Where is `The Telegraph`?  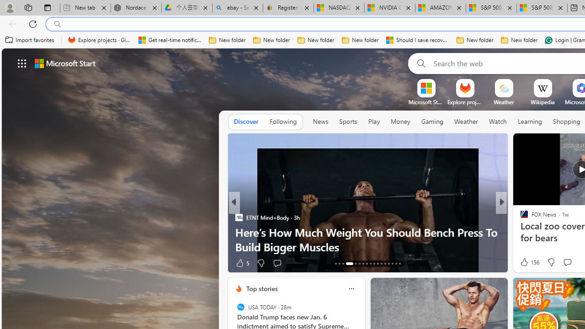 The Telegraph is located at coordinates (520, 218).